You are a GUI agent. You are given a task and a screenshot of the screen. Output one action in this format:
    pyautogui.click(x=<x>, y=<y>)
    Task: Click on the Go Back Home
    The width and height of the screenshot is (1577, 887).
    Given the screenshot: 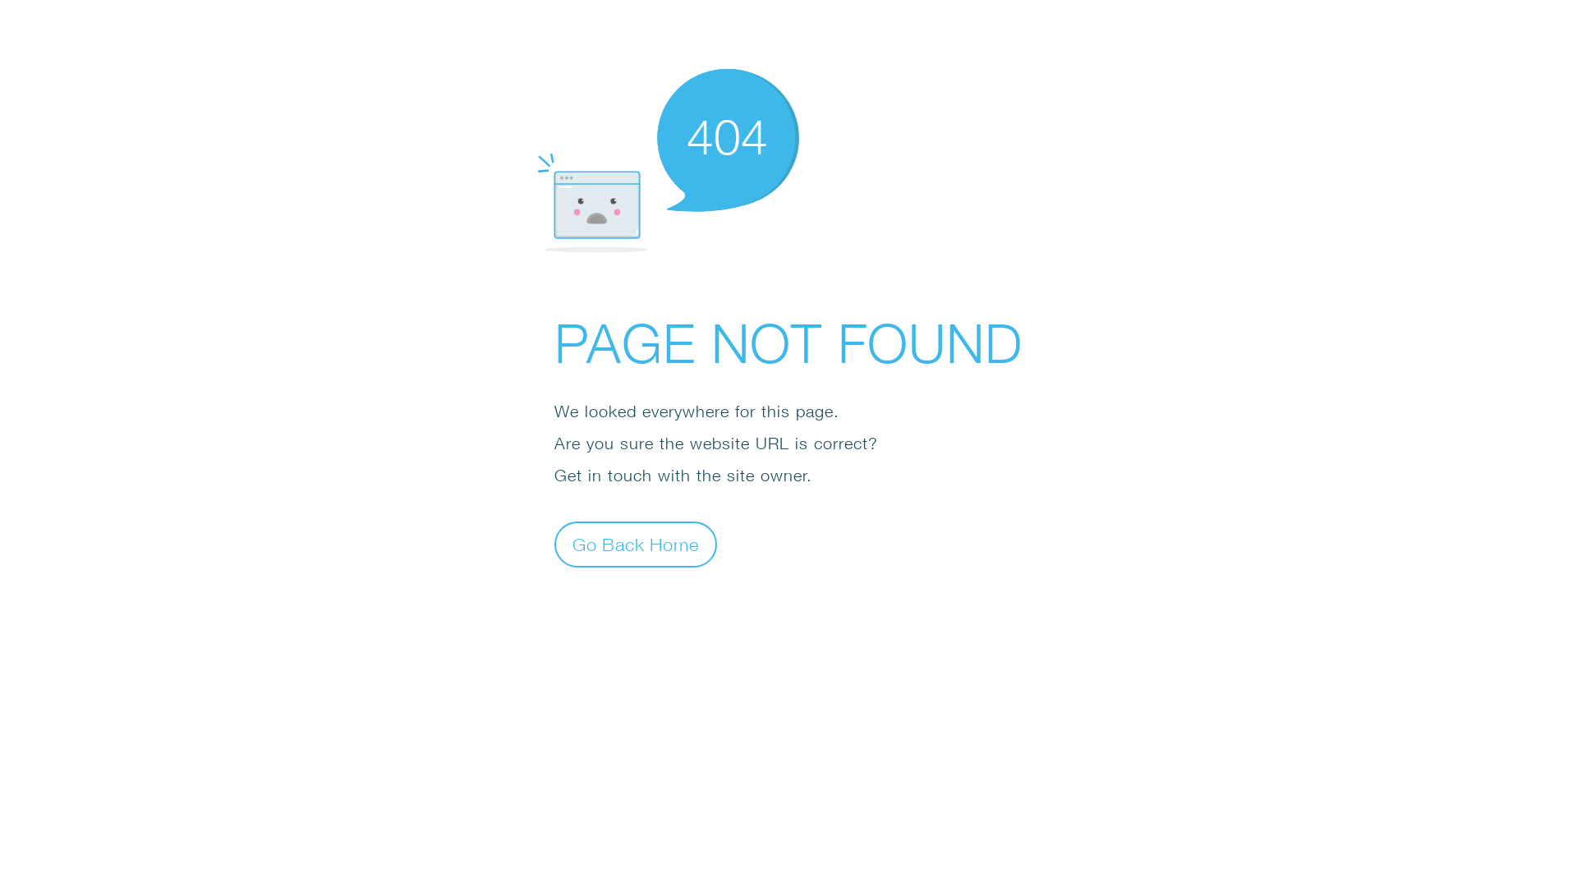 What is the action you would take?
    pyautogui.click(x=636, y=544)
    